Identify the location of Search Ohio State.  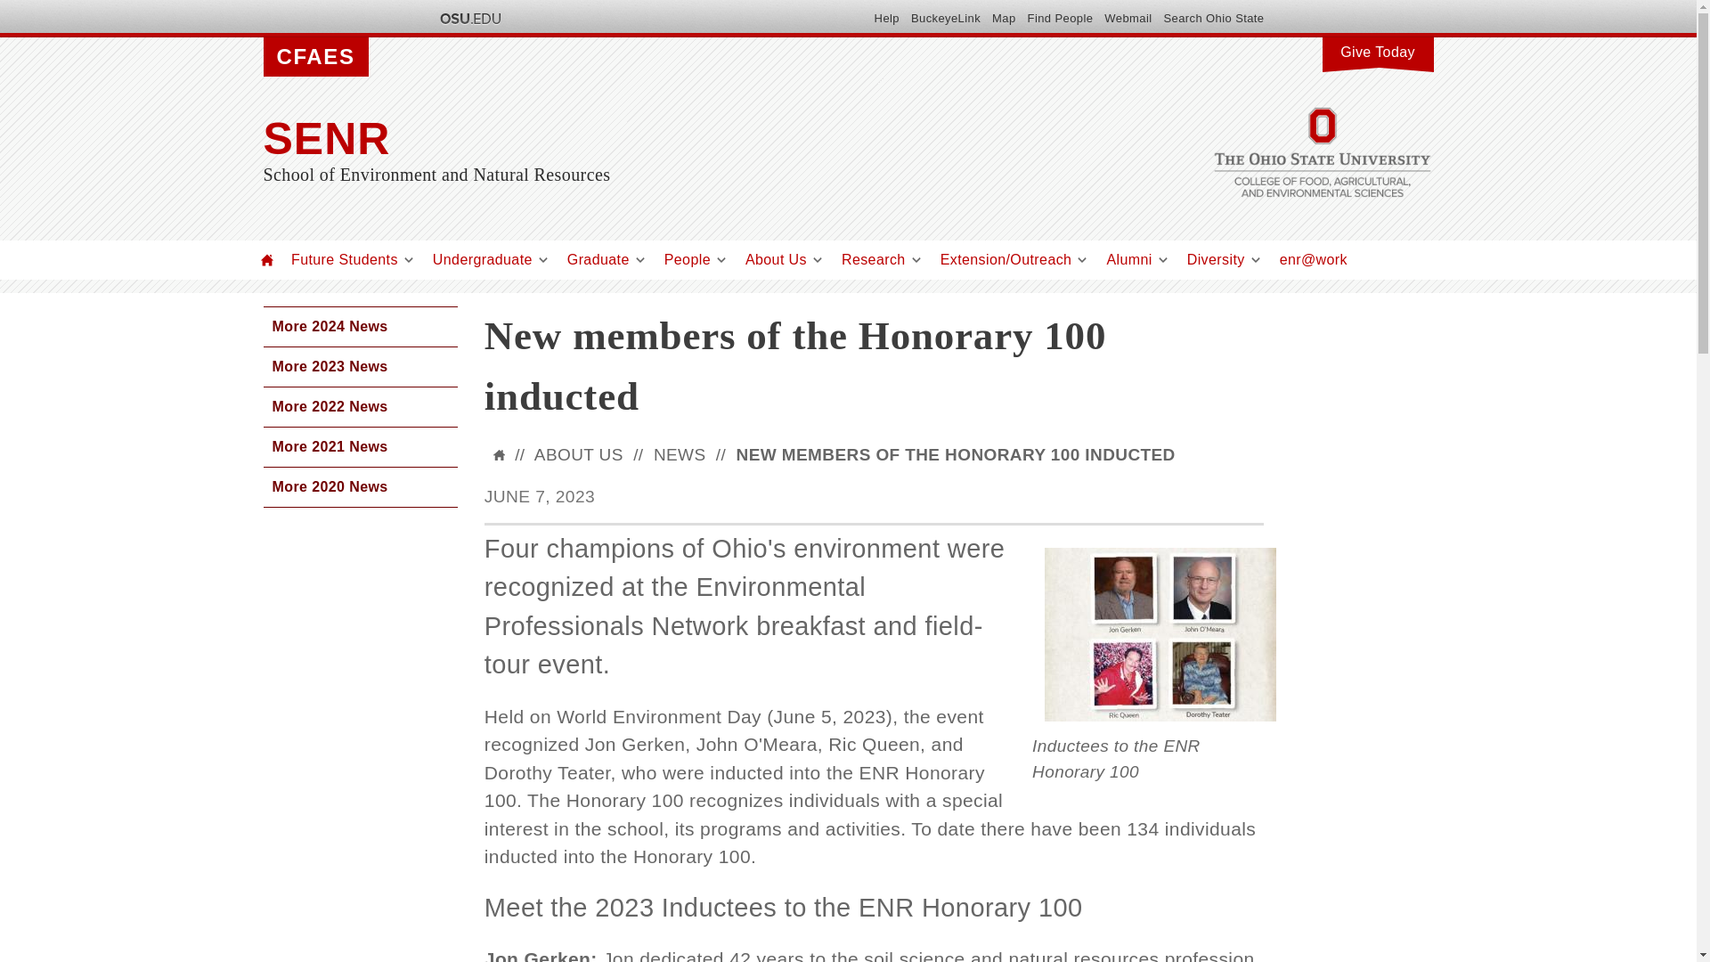
(1213, 18).